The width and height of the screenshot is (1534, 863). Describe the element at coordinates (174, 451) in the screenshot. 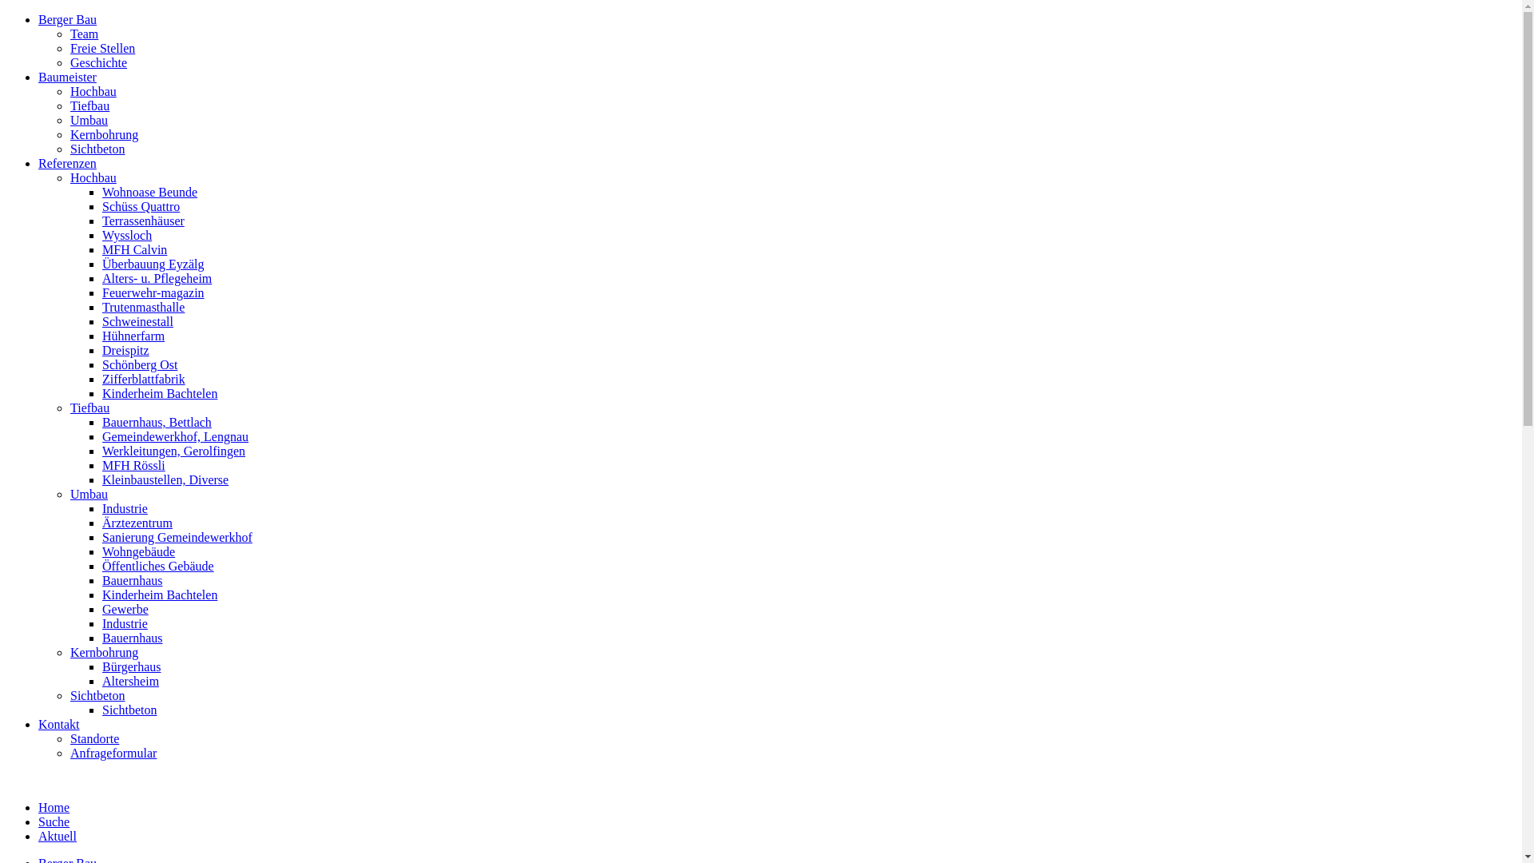

I see `Werkleitungen, Gerolfingen` at that location.